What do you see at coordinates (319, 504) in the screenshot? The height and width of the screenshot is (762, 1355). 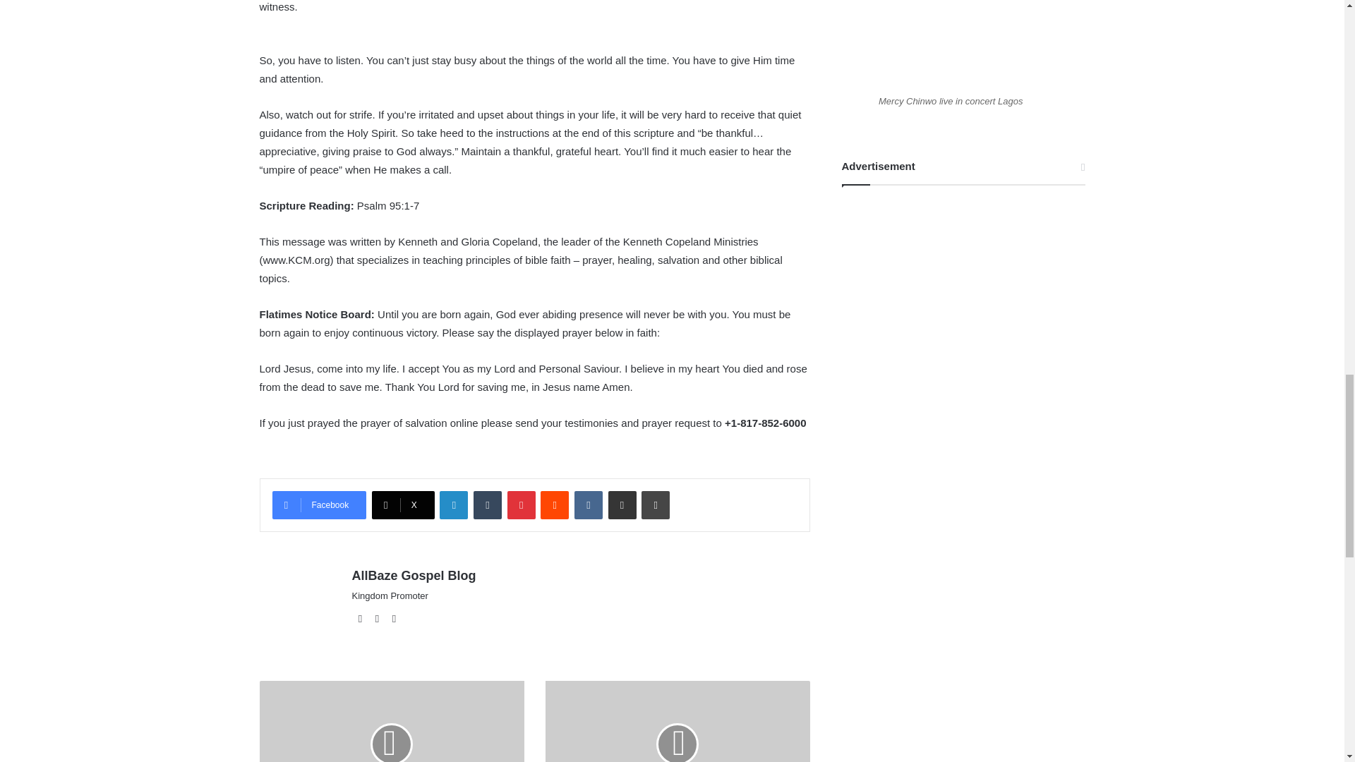 I see `Facebook` at bounding box center [319, 504].